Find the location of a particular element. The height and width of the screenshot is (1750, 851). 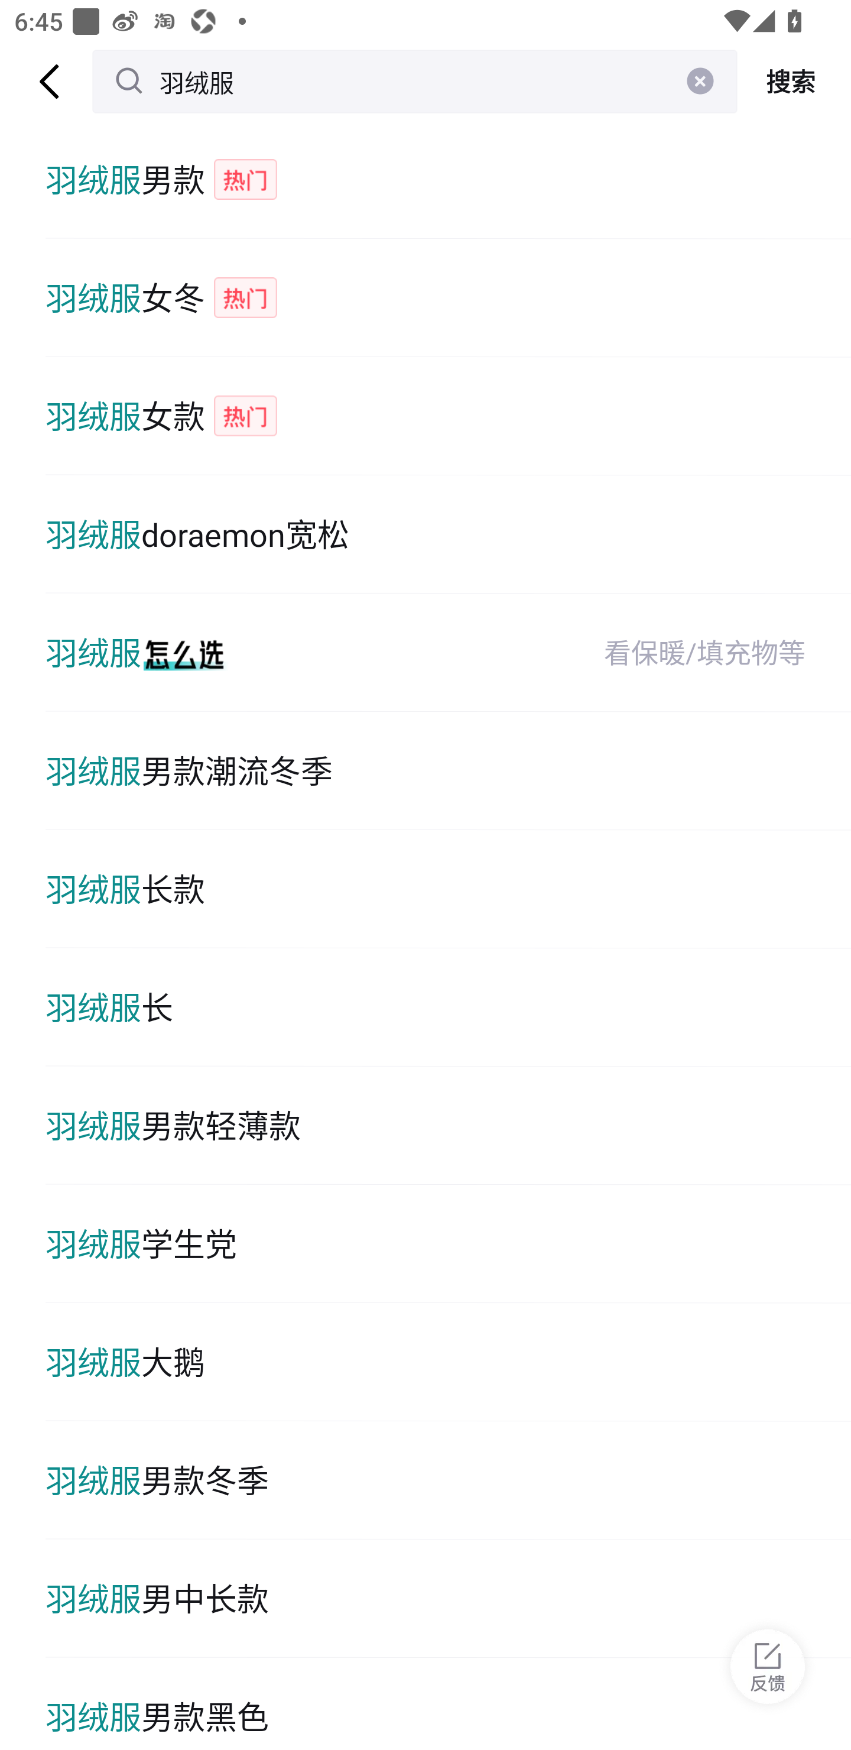

羽绒服大鹅 is located at coordinates (448, 1362).